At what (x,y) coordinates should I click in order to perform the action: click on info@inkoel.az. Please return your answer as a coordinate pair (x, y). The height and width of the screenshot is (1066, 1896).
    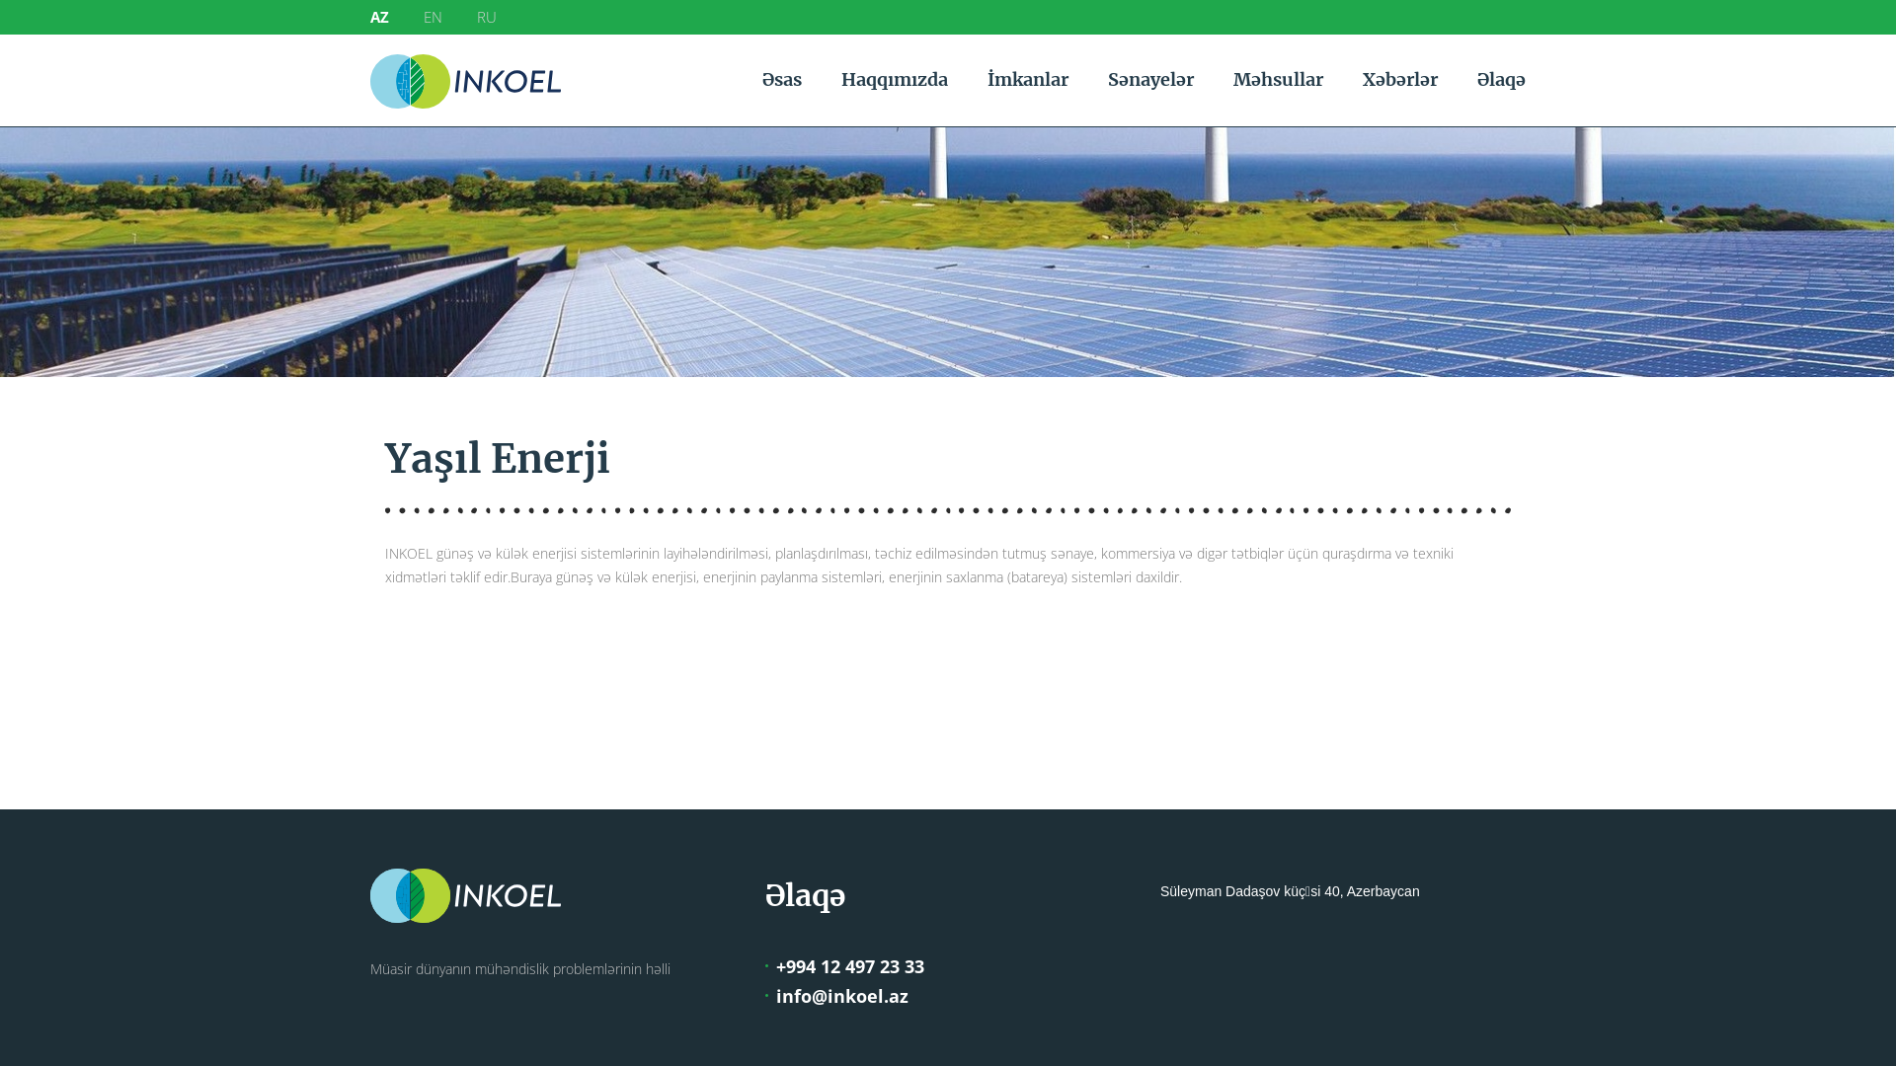
    Looking at the image, I should click on (845, 995).